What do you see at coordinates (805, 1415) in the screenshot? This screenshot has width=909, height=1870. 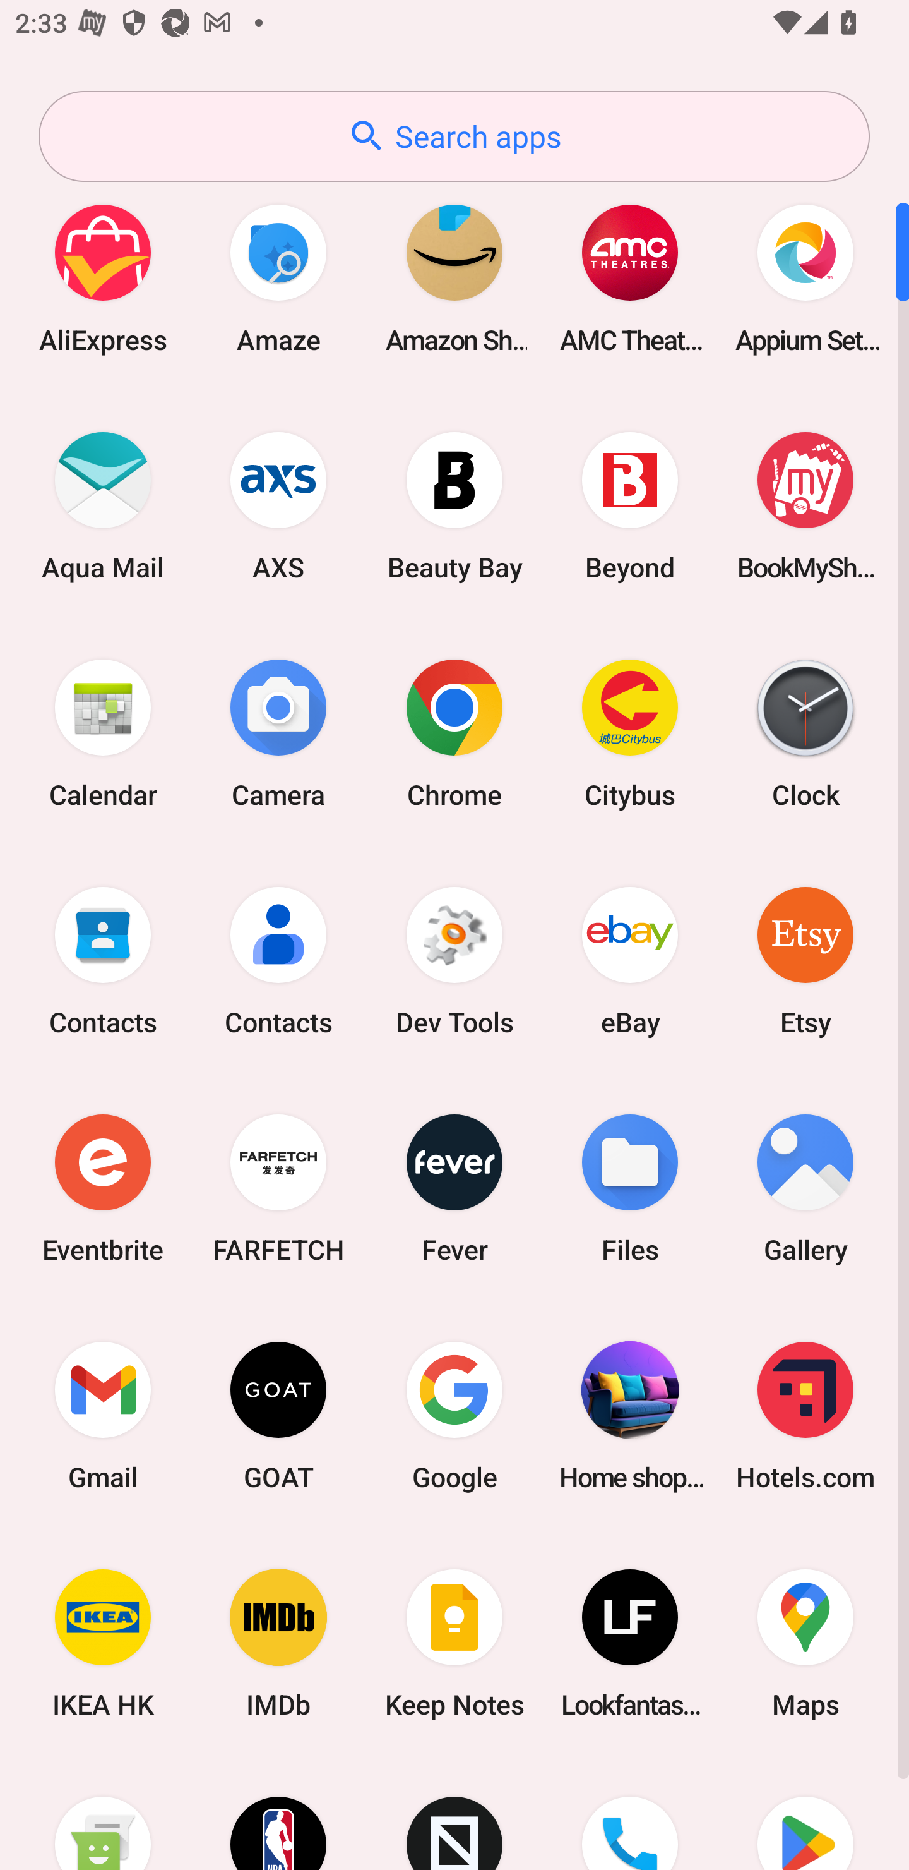 I see `Hotels.com` at bounding box center [805, 1415].